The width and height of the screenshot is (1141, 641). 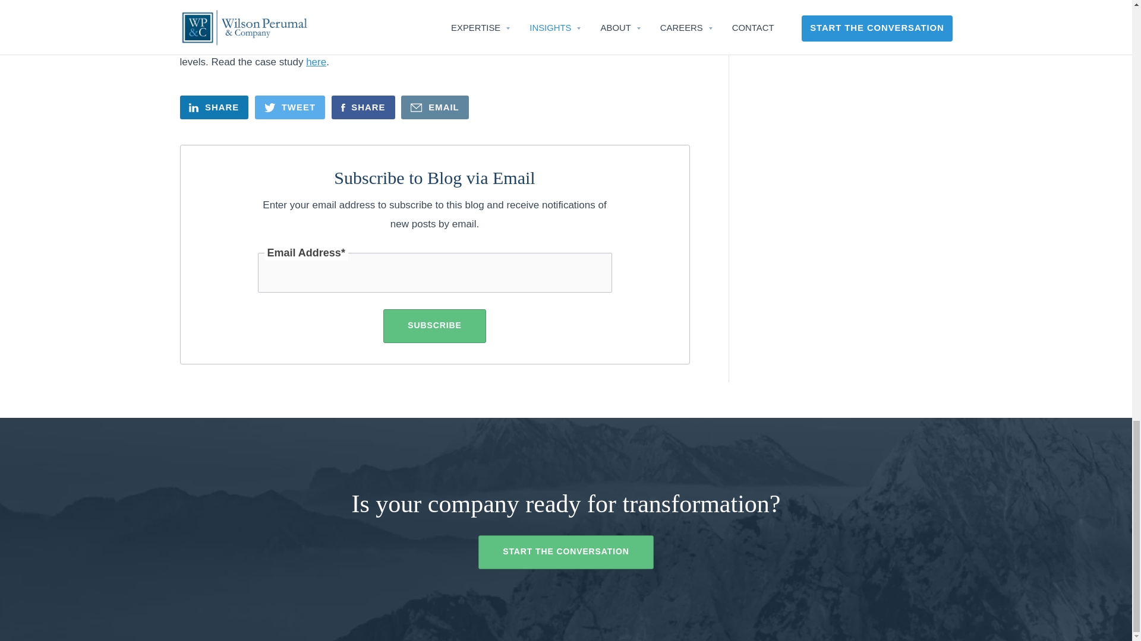 What do you see at coordinates (214, 107) in the screenshot?
I see `Share on LinkedIn` at bounding box center [214, 107].